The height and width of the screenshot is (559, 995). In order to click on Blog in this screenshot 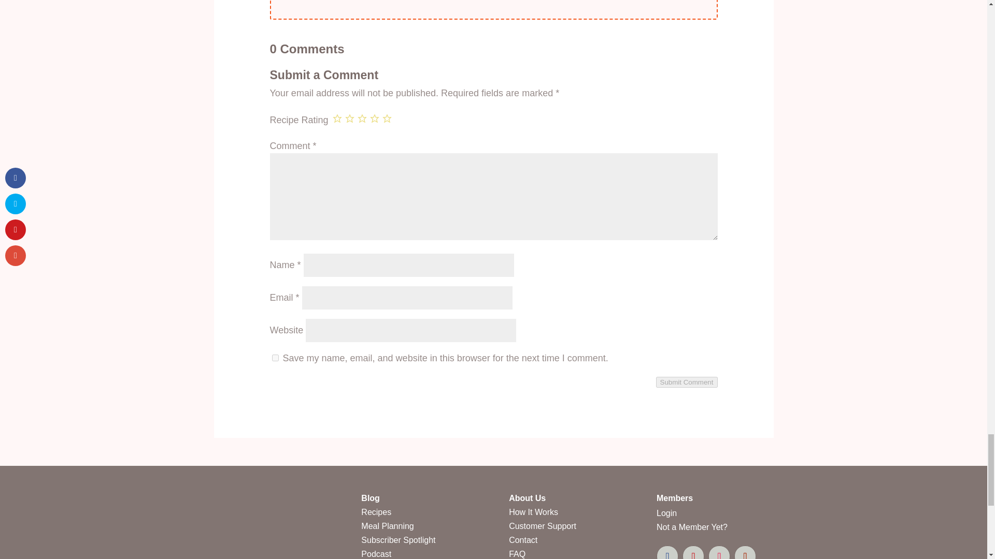, I will do `click(370, 498)`.